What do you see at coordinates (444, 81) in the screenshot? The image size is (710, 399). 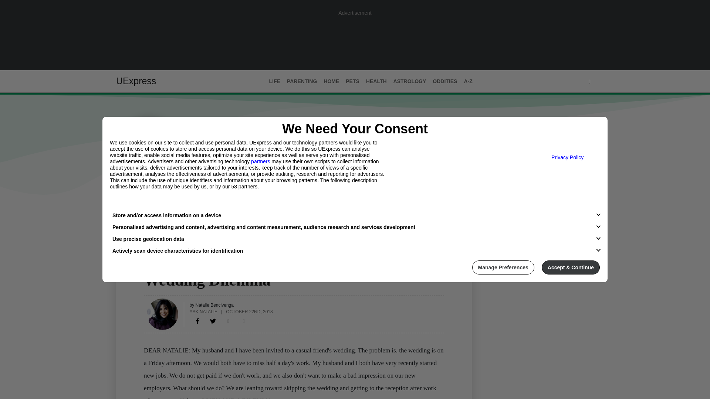 I see `ODDITIES` at bounding box center [444, 81].